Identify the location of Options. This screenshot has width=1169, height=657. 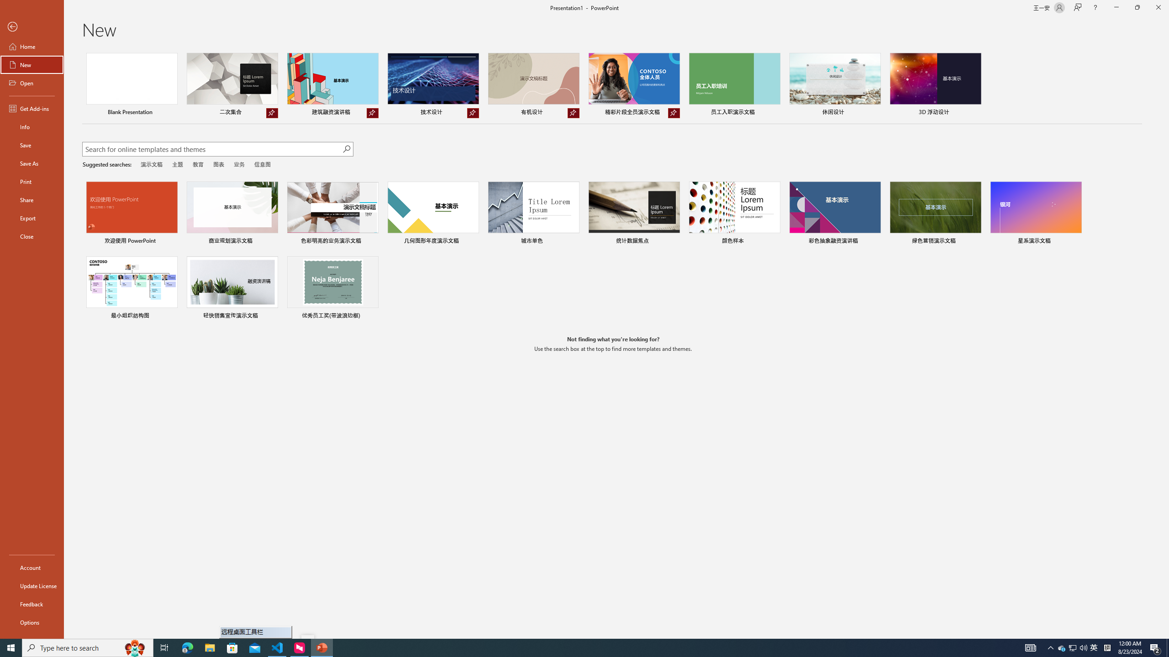
(32, 622).